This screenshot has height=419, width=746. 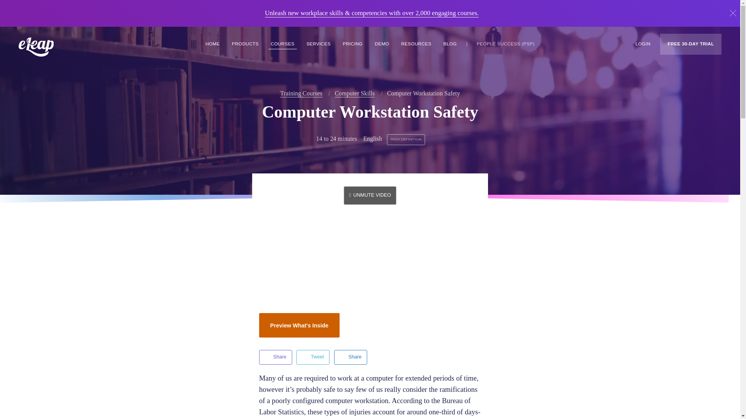 I want to click on DEMO, so click(x=382, y=44).